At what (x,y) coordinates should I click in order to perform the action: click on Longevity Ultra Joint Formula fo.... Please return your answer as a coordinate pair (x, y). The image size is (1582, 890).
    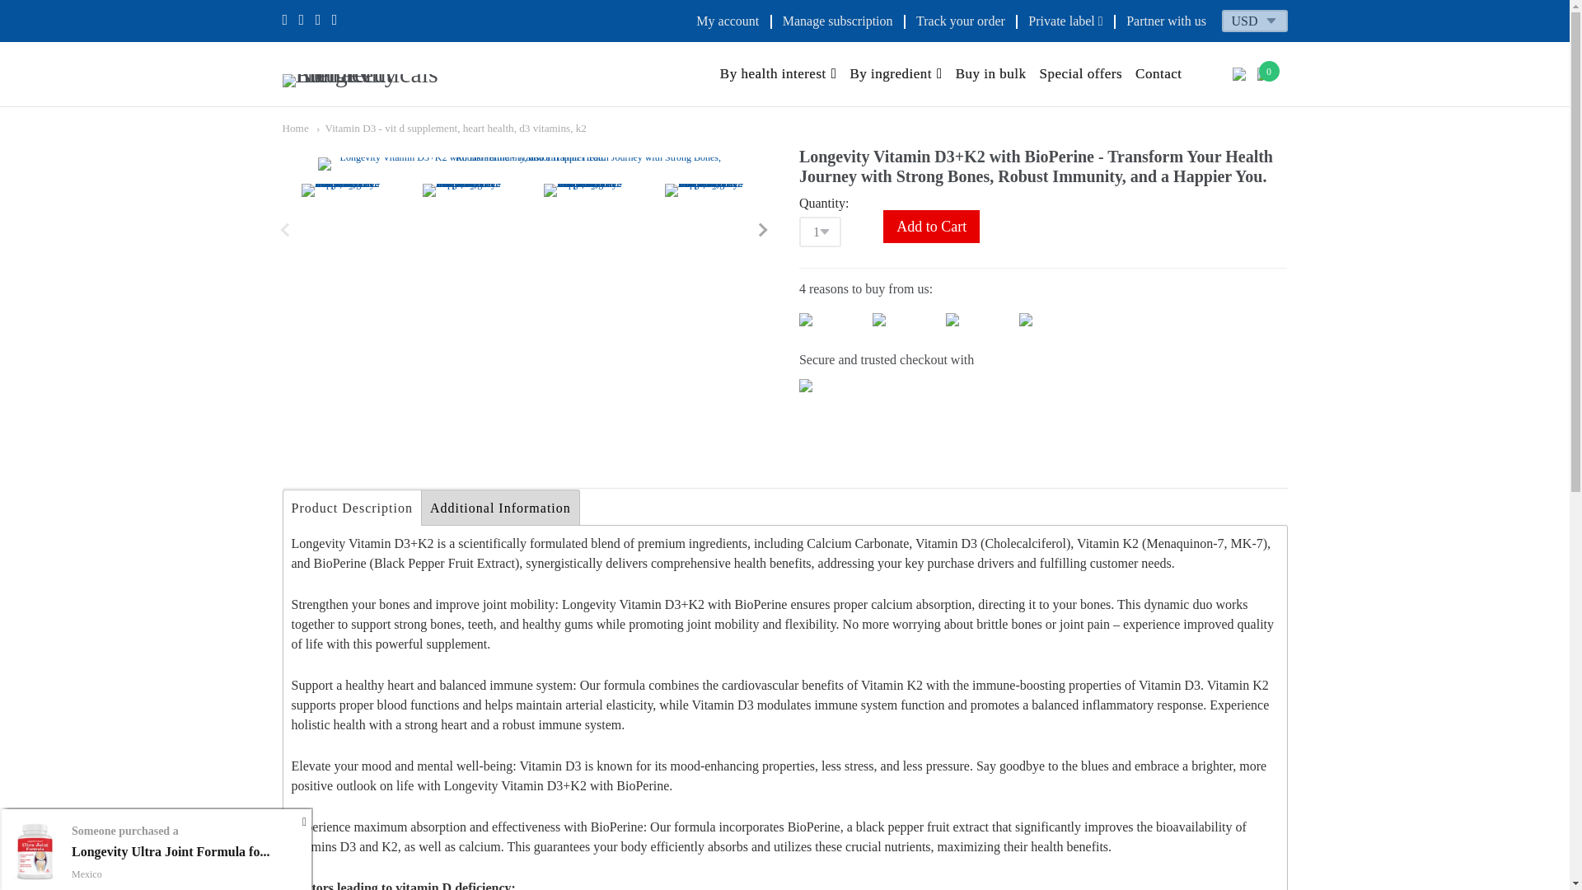
    Looking at the image, I should click on (170, 851).